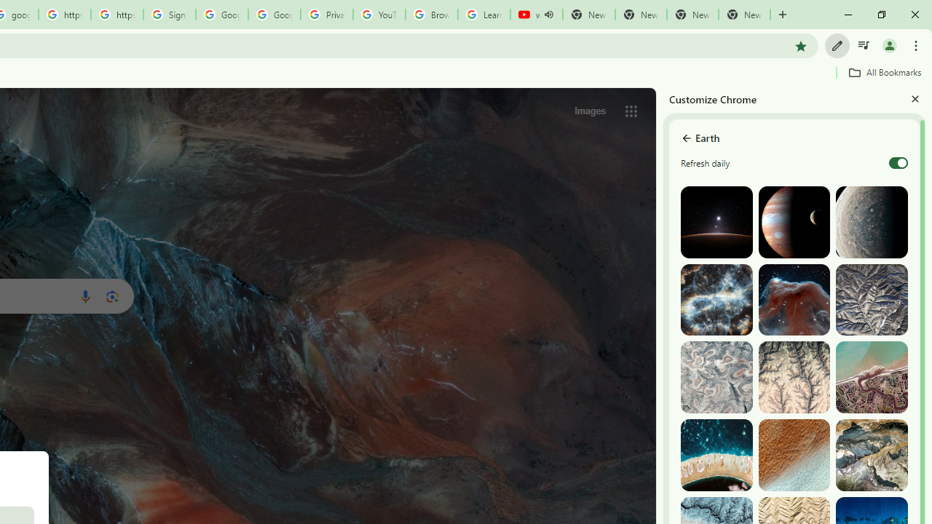 The height and width of the screenshot is (524, 932). I want to click on Kelan, Shanxi, China, so click(872, 300).